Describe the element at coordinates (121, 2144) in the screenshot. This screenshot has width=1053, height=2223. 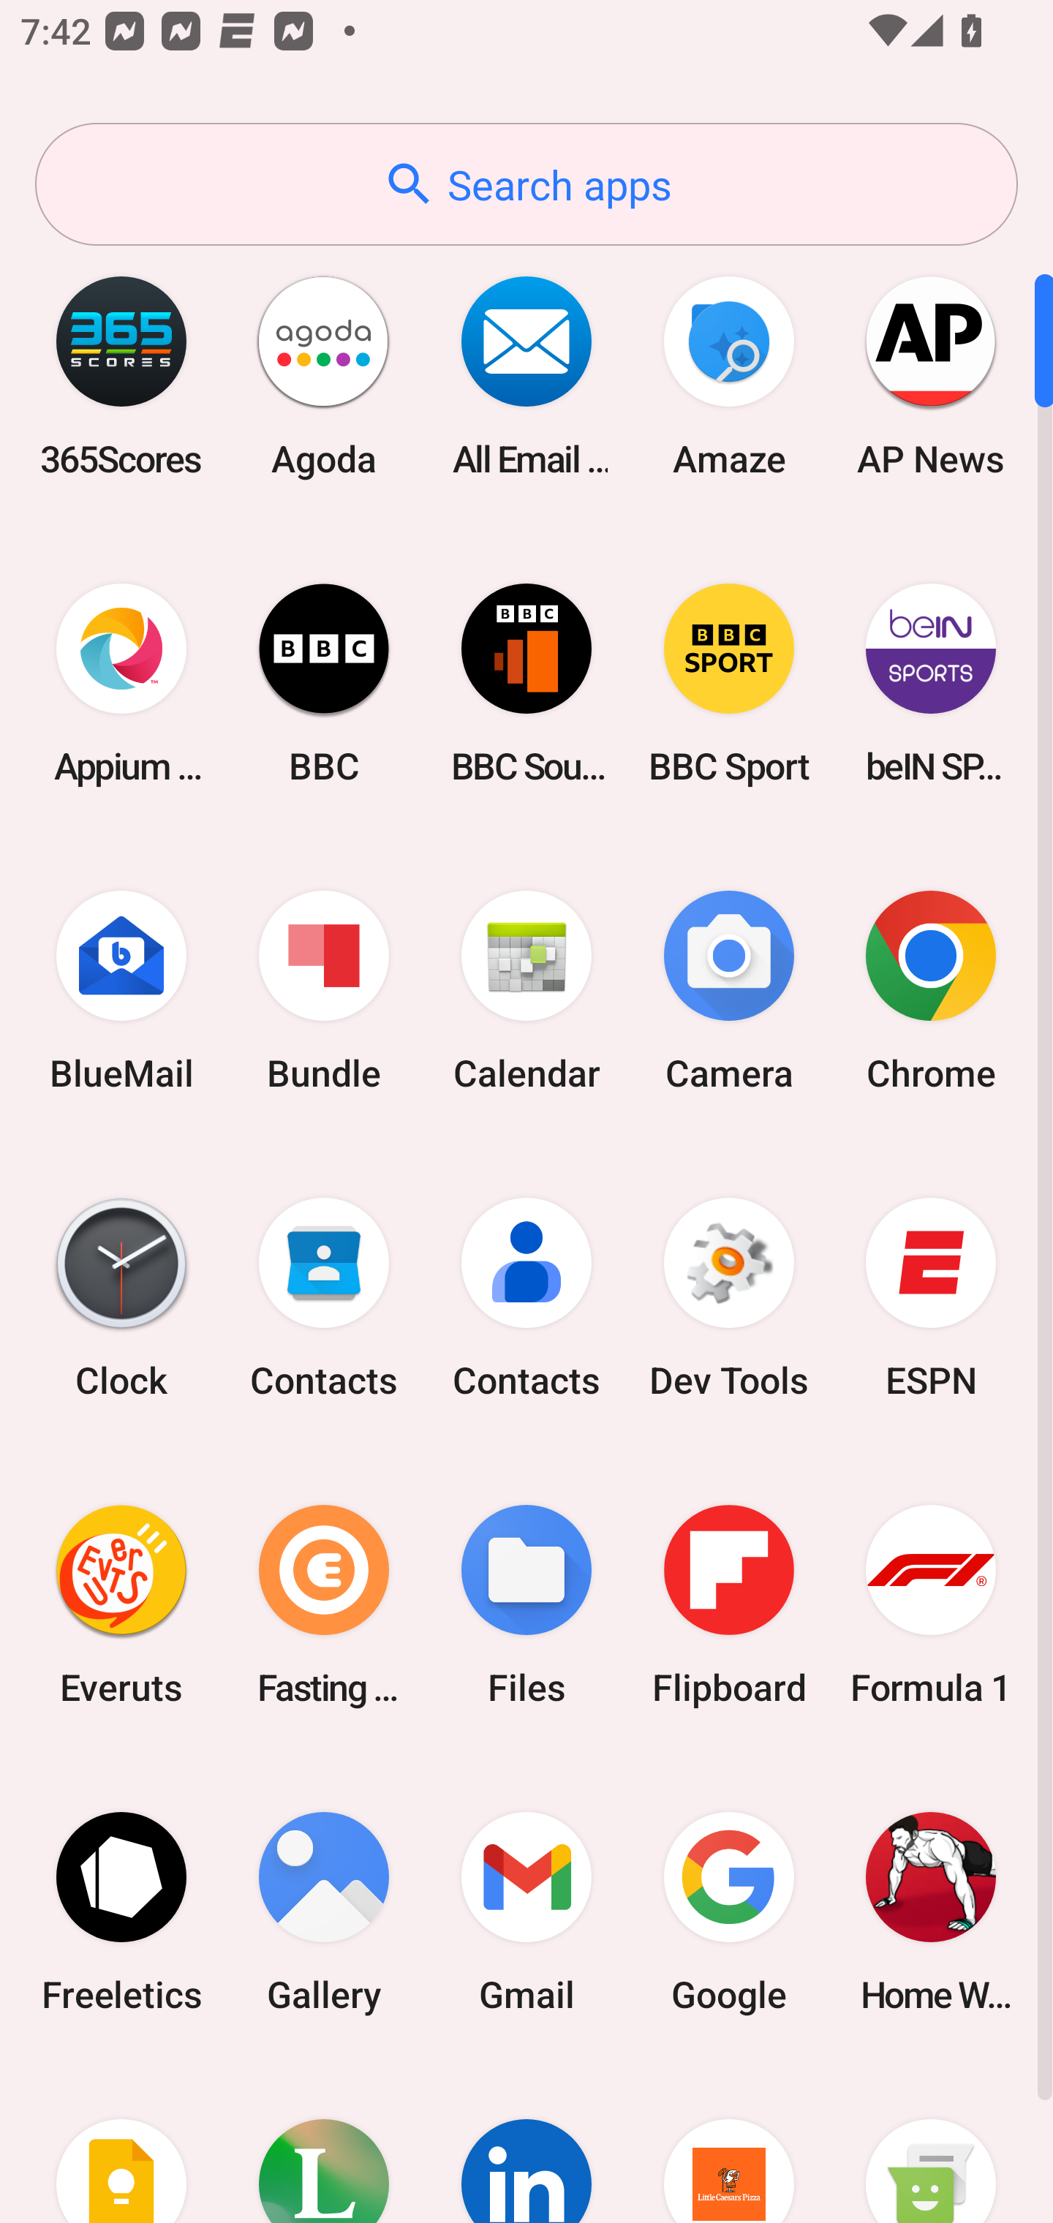
I see `Keep Notes` at that location.